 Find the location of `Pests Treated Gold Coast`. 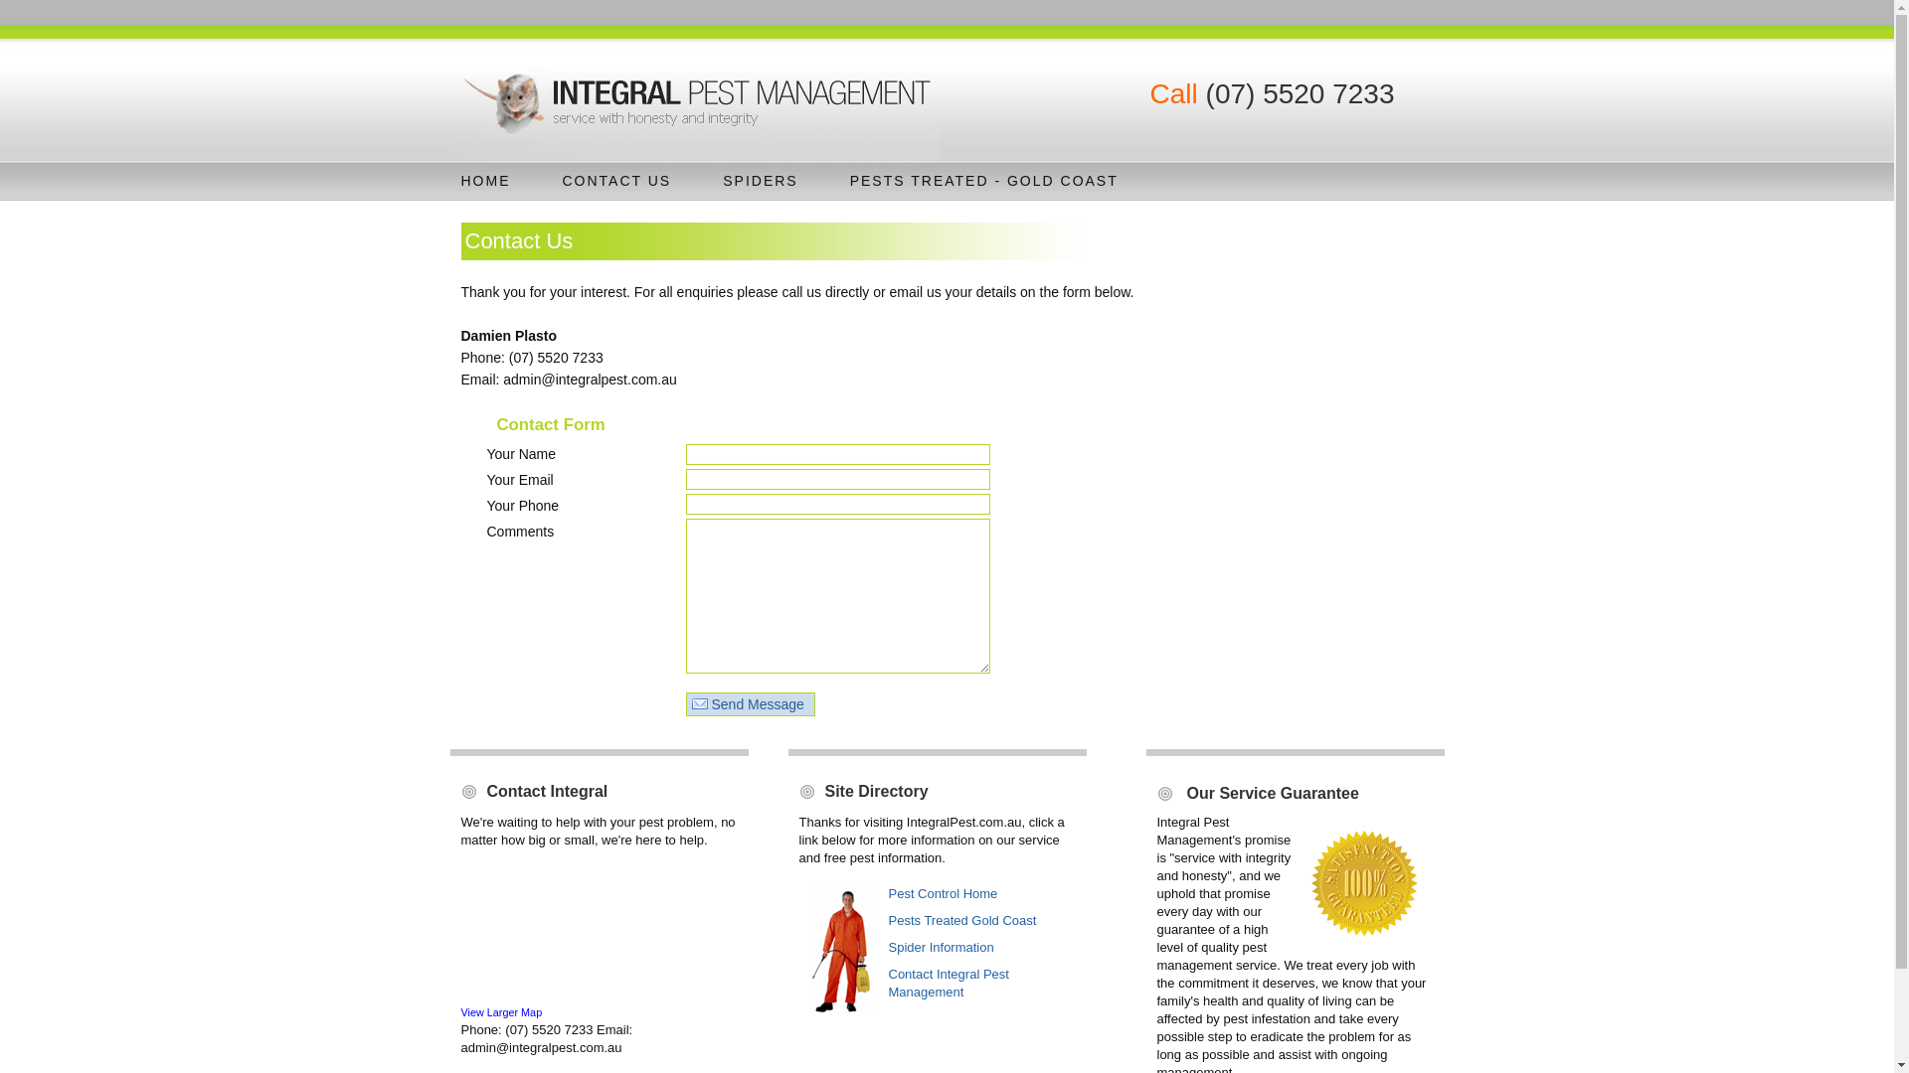

Pests Treated Gold Coast is located at coordinates (962, 920).